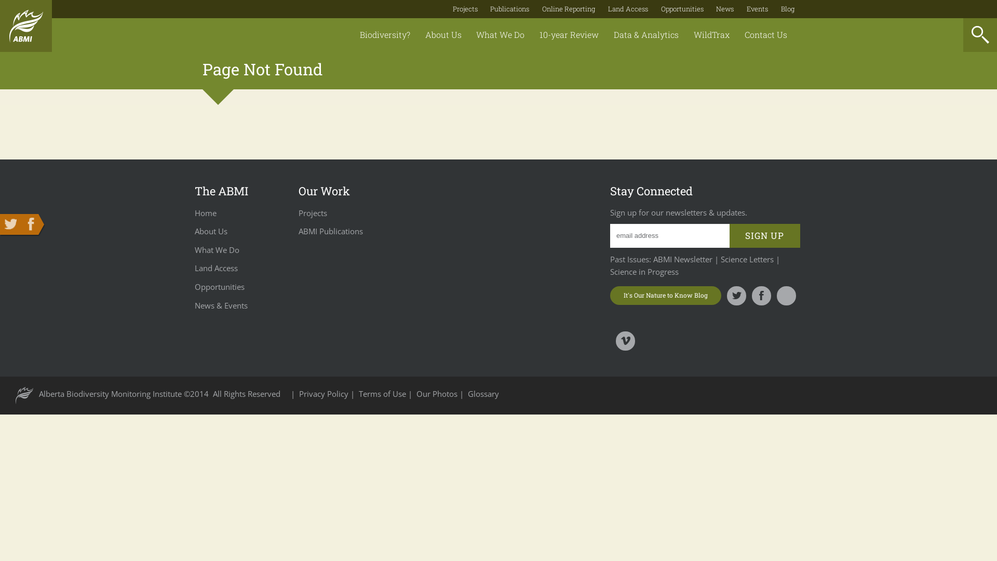 Image resolution: width=997 pixels, height=561 pixels. I want to click on What We Do, so click(501, 35).